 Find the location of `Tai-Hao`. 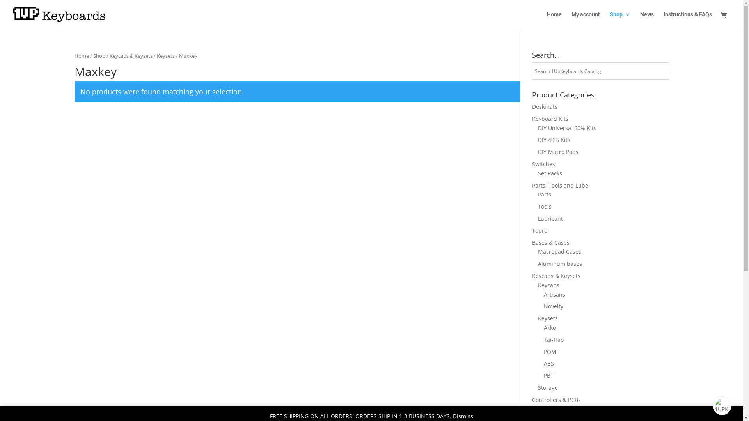

Tai-Hao is located at coordinates (554, 340).